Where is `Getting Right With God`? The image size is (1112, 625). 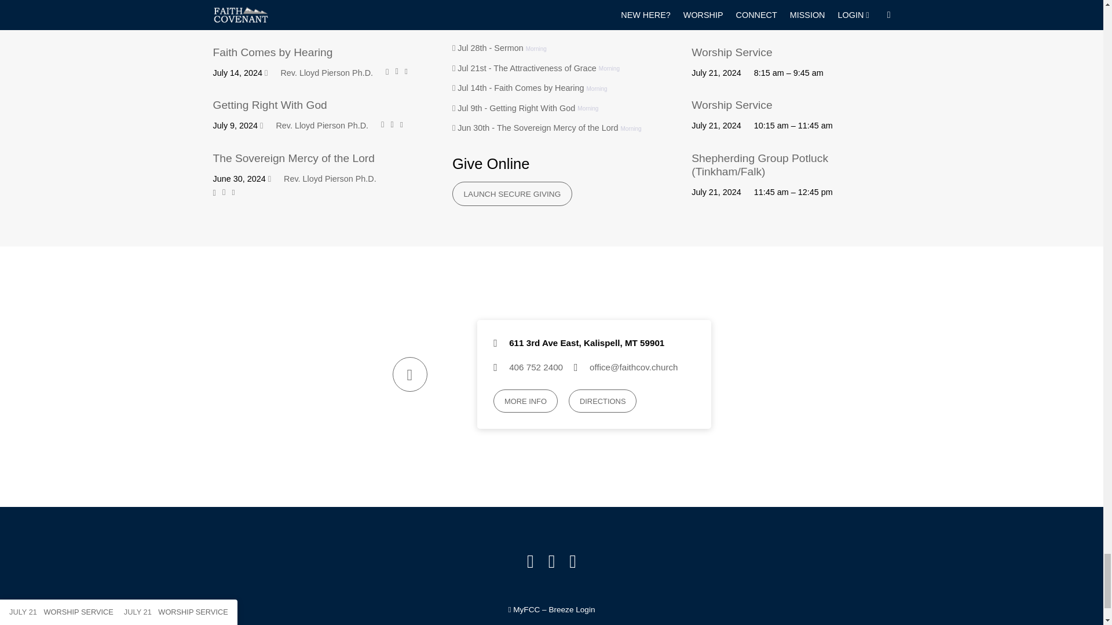 Getting Right With God is located at coordinates (270, 105).